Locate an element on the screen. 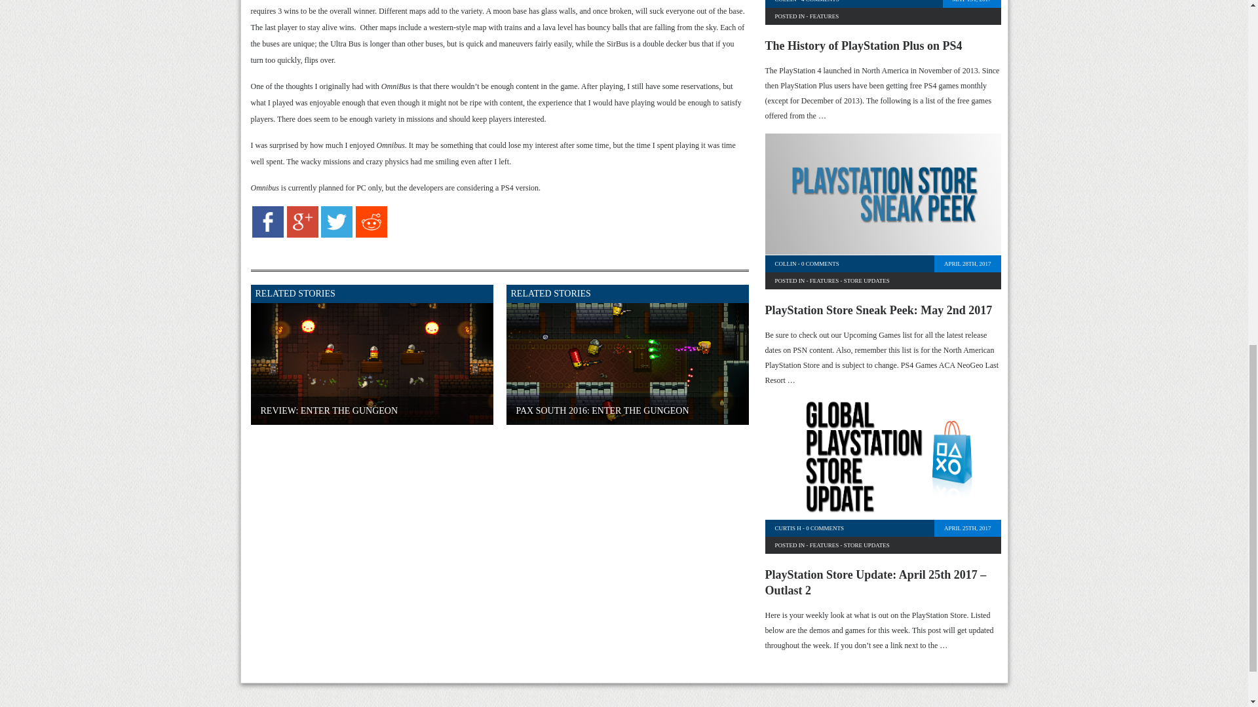 This screenshot has width=1258, height=707. Share via Facebook is located at coordinates (268, 235).